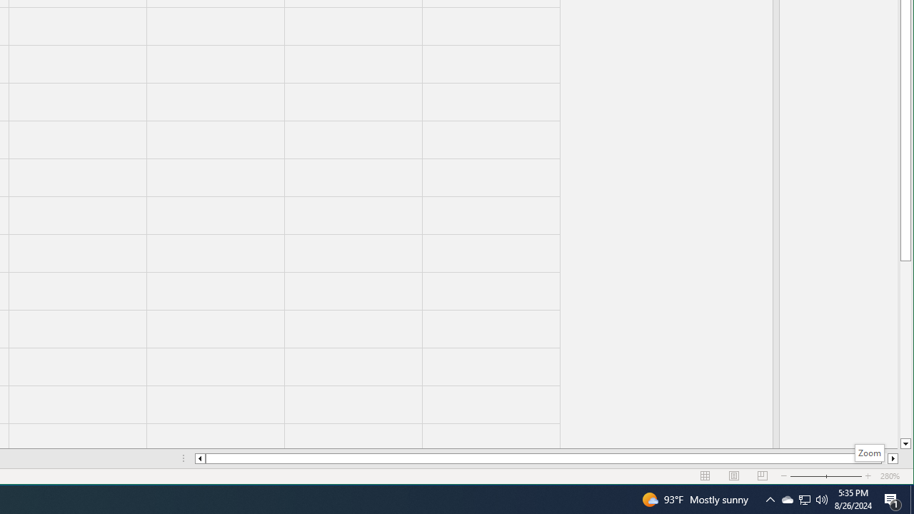 The width and height of the screenshot is (914, 514). I want to click on Page Break Preview, so click(763, 476).